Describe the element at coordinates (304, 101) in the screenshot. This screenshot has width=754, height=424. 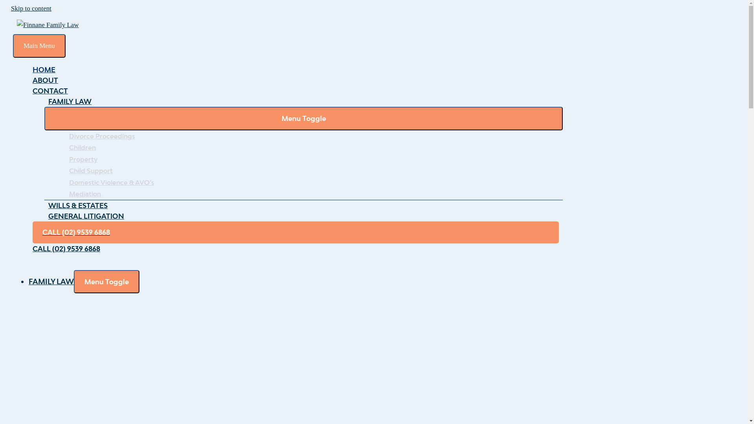
I see `FAMILY LAW` at that location.